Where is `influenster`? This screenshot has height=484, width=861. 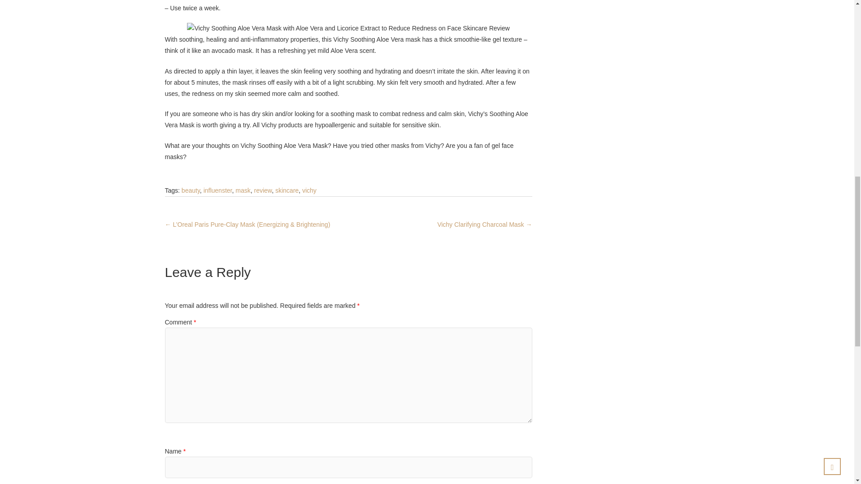
influenster is located at coordinates (218, 190).